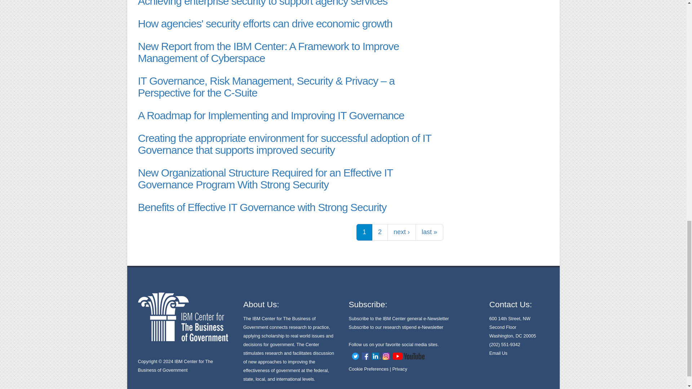 The image size is (692, 389). Describe the element at coordinates (262, 4) in the screenshot. I see `Achieving enterprise security to support agency services` at that location.